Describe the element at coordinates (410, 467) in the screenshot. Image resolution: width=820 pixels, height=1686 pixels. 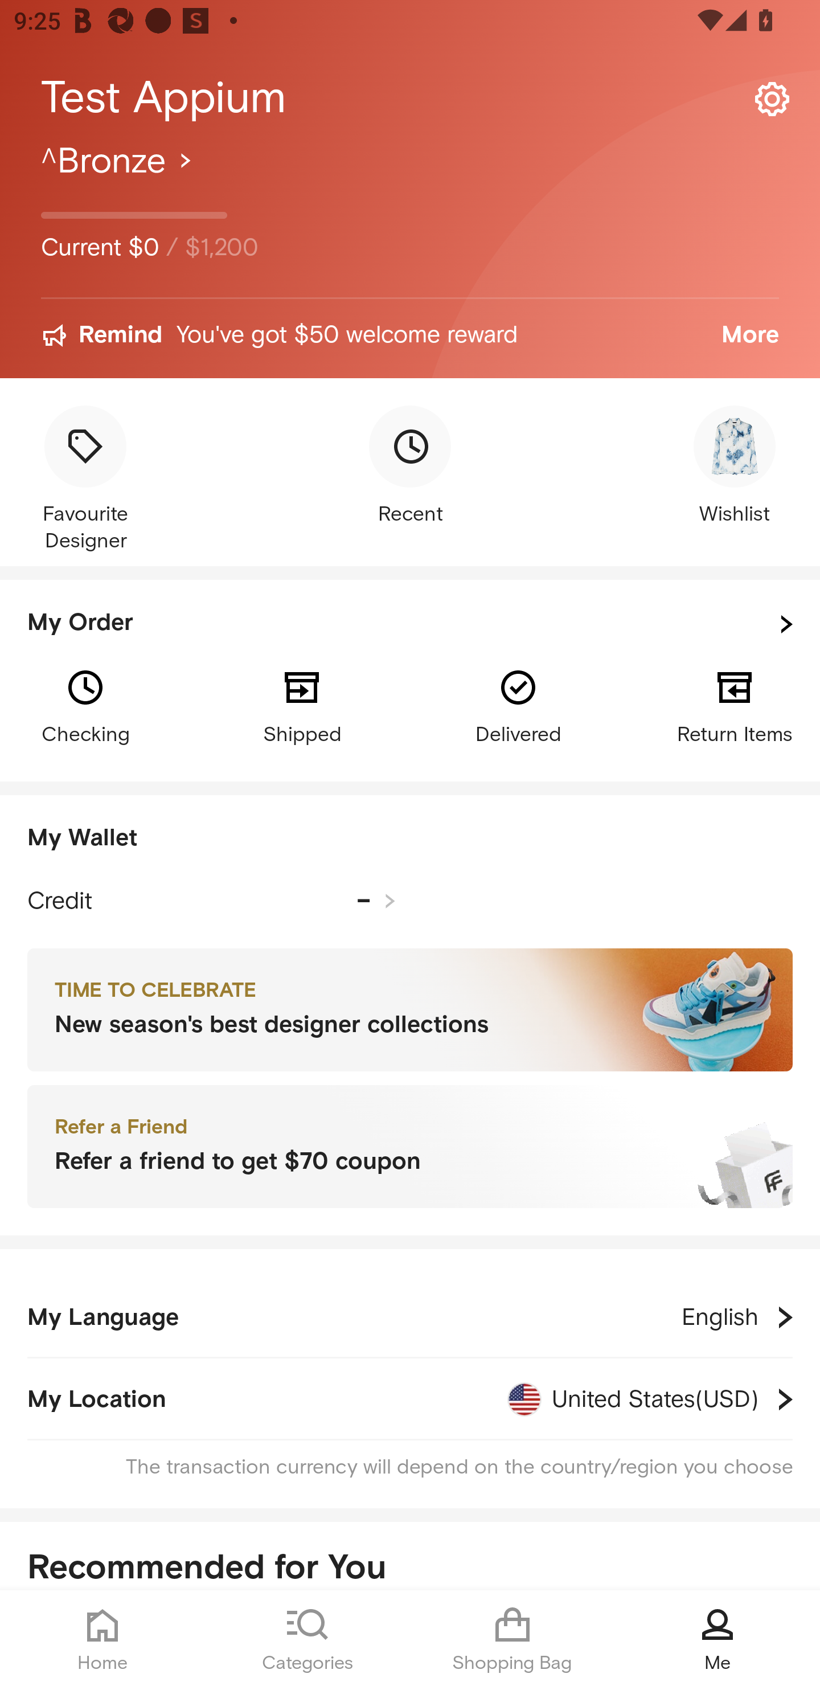
I see `Recent` at that location.